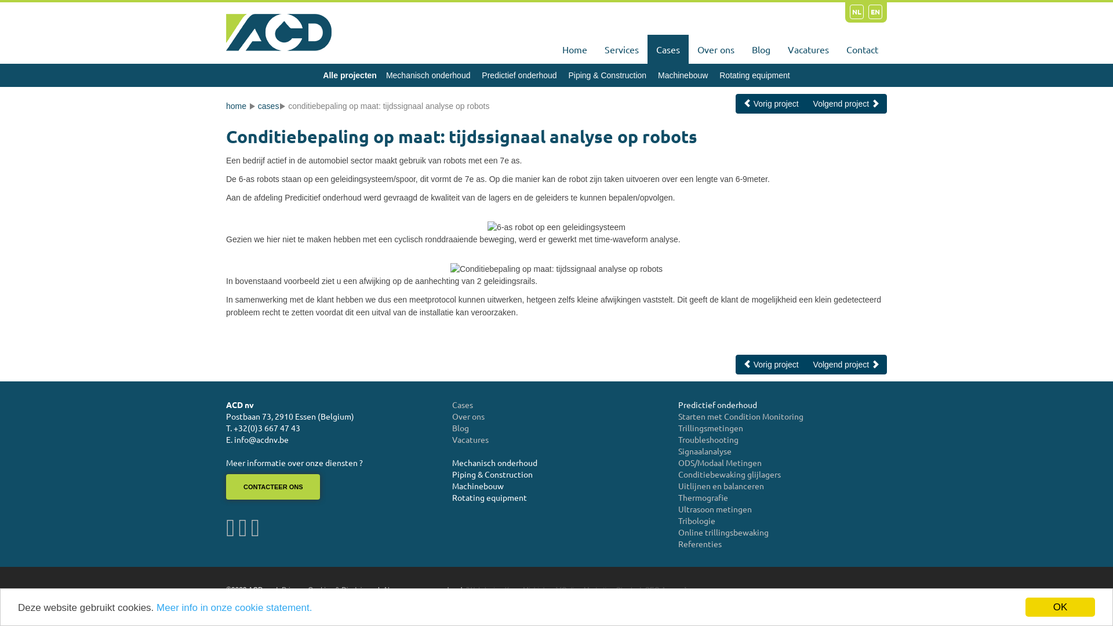 The width and height of the screenshot is (1113, 626). What do you see at coordinates (718, 405) in the screenshot?
I see `Predictief onderhoud` at bounding box center [718, 405].